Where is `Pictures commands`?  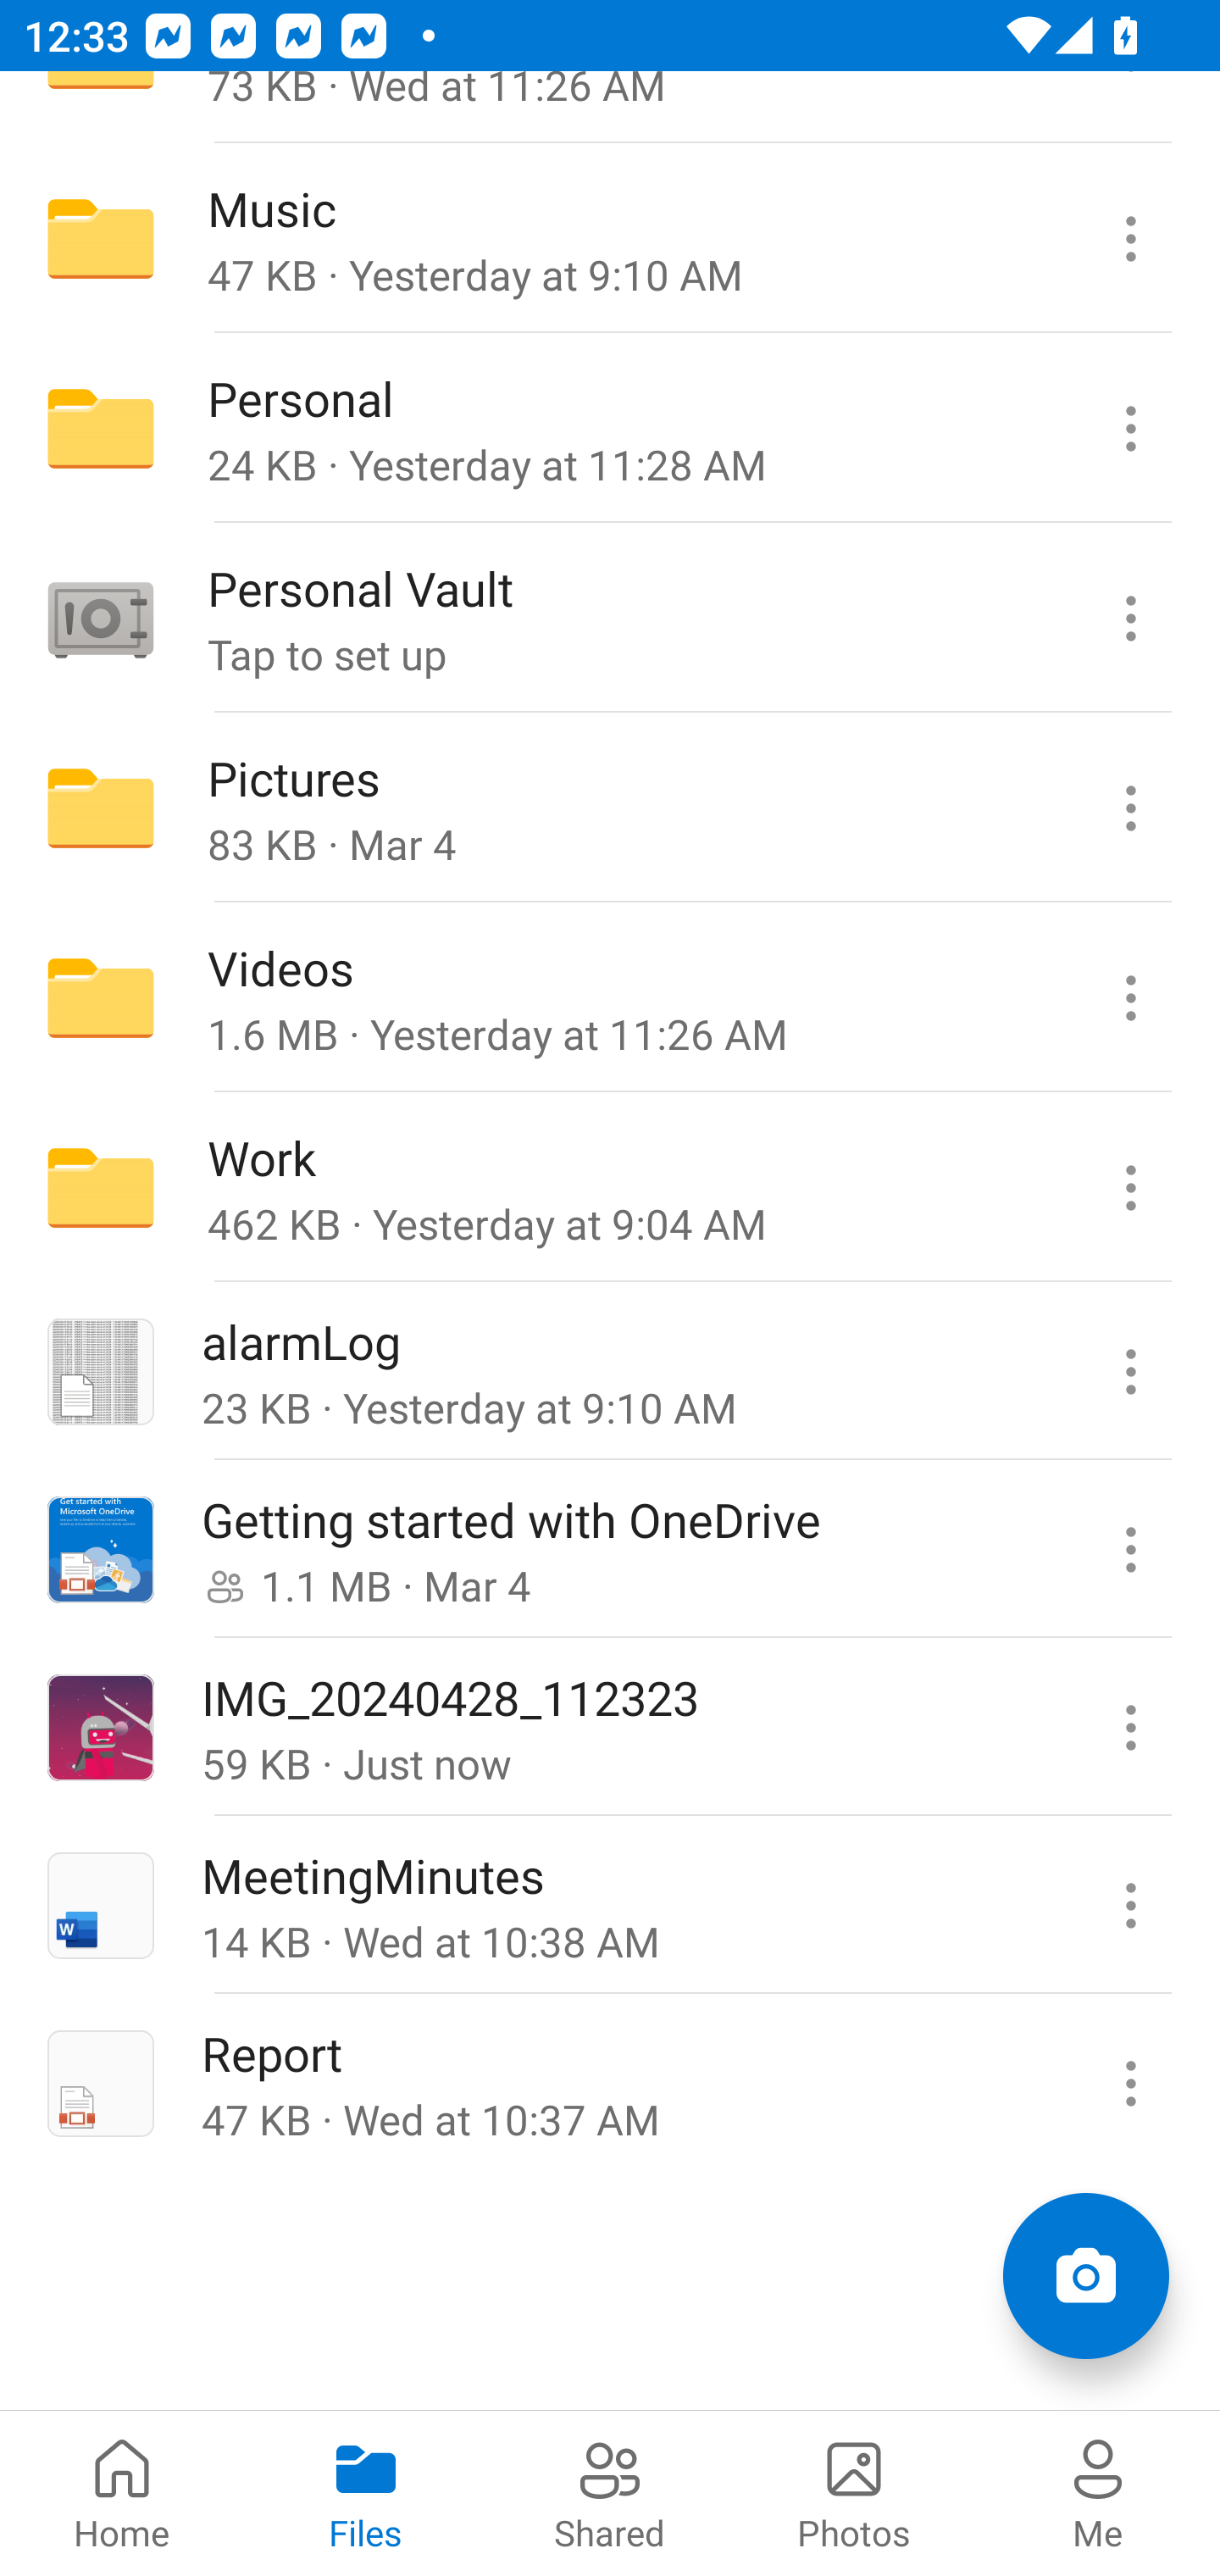 Pictures commands is located at coordinates (1130, 808).